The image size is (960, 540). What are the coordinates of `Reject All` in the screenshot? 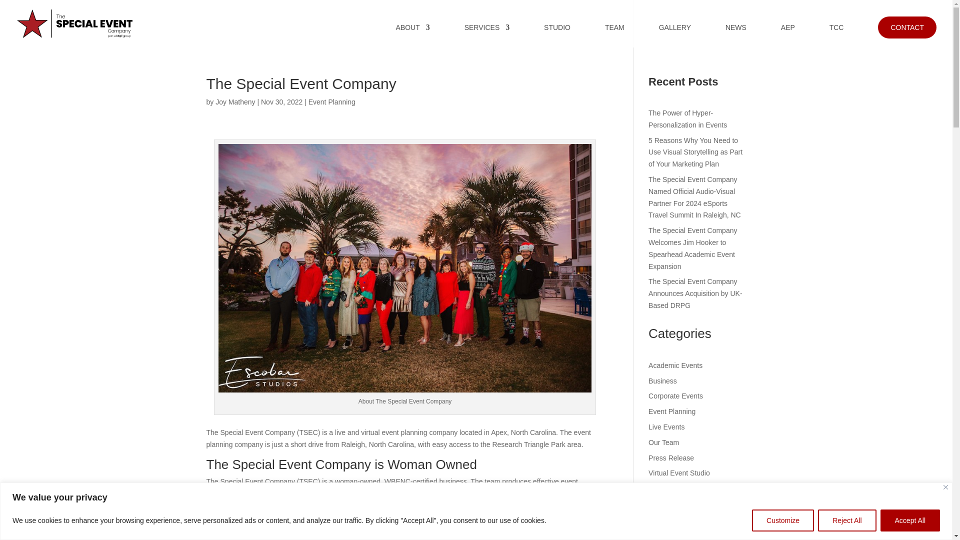 It's located at (846, 520).